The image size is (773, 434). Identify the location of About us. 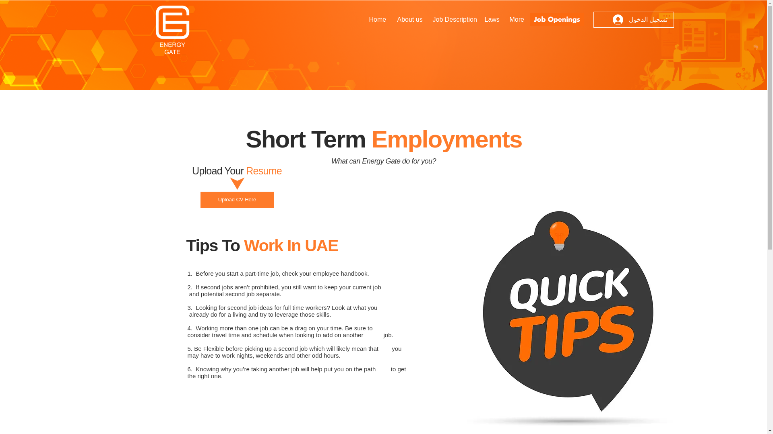
(409, 19).